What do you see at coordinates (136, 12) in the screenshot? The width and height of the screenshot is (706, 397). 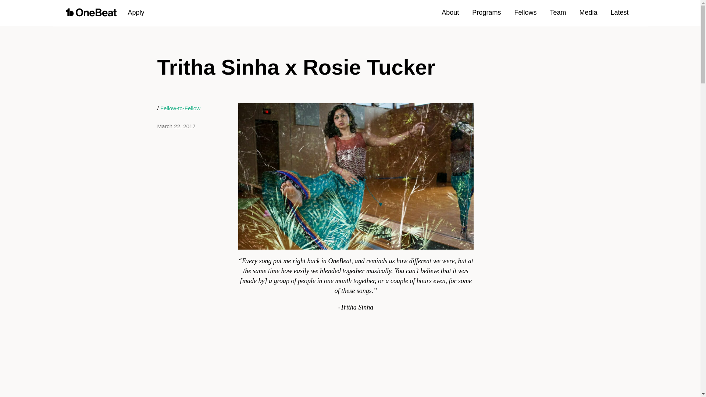 I see `Apply` at bounding box center [136, 12].